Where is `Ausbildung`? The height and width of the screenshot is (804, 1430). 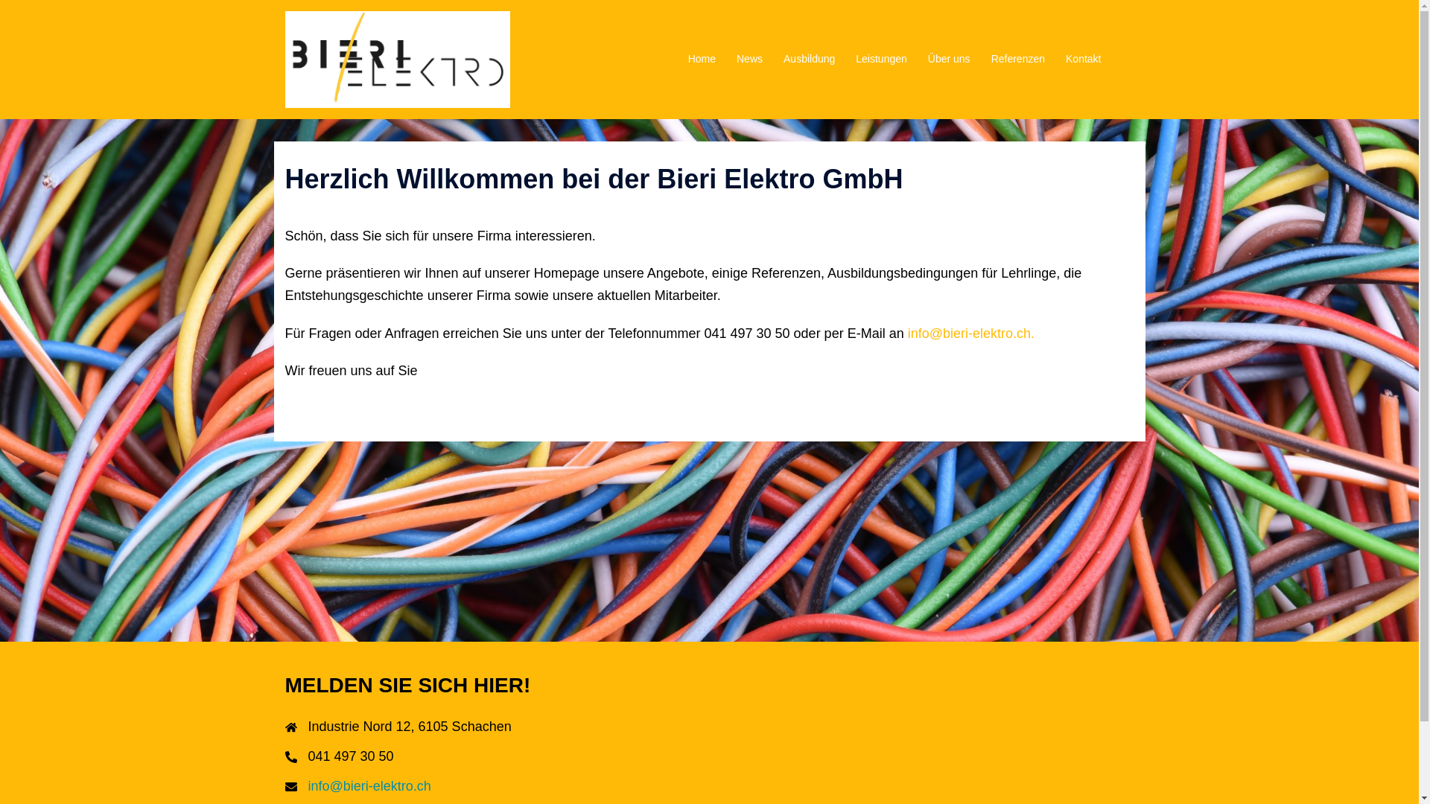 Ausbildung is located at coordinates (809, 60).